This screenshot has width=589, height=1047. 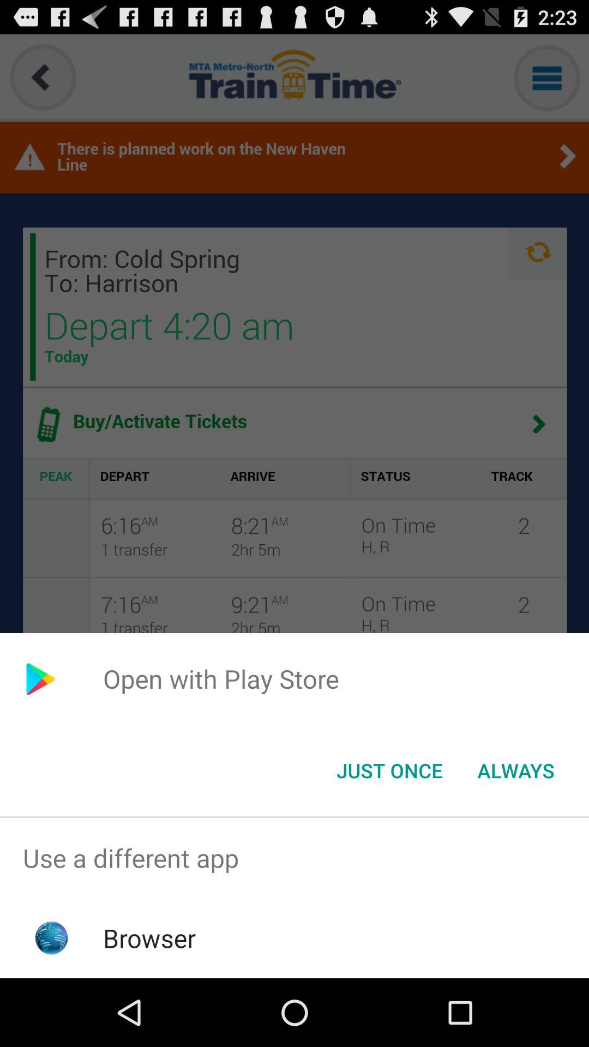 I want to click on tap the button next to the just once item, so click(x=516, y=771).